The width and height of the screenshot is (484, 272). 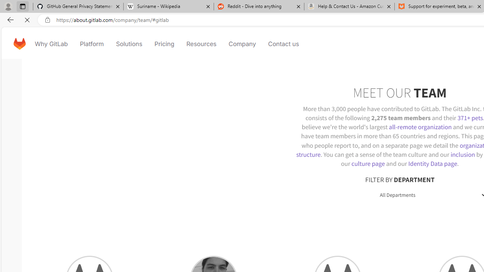 I want to click on Help & Contact Us - Amazon Customer Service - Sleeping, so click(x=349, y=7).